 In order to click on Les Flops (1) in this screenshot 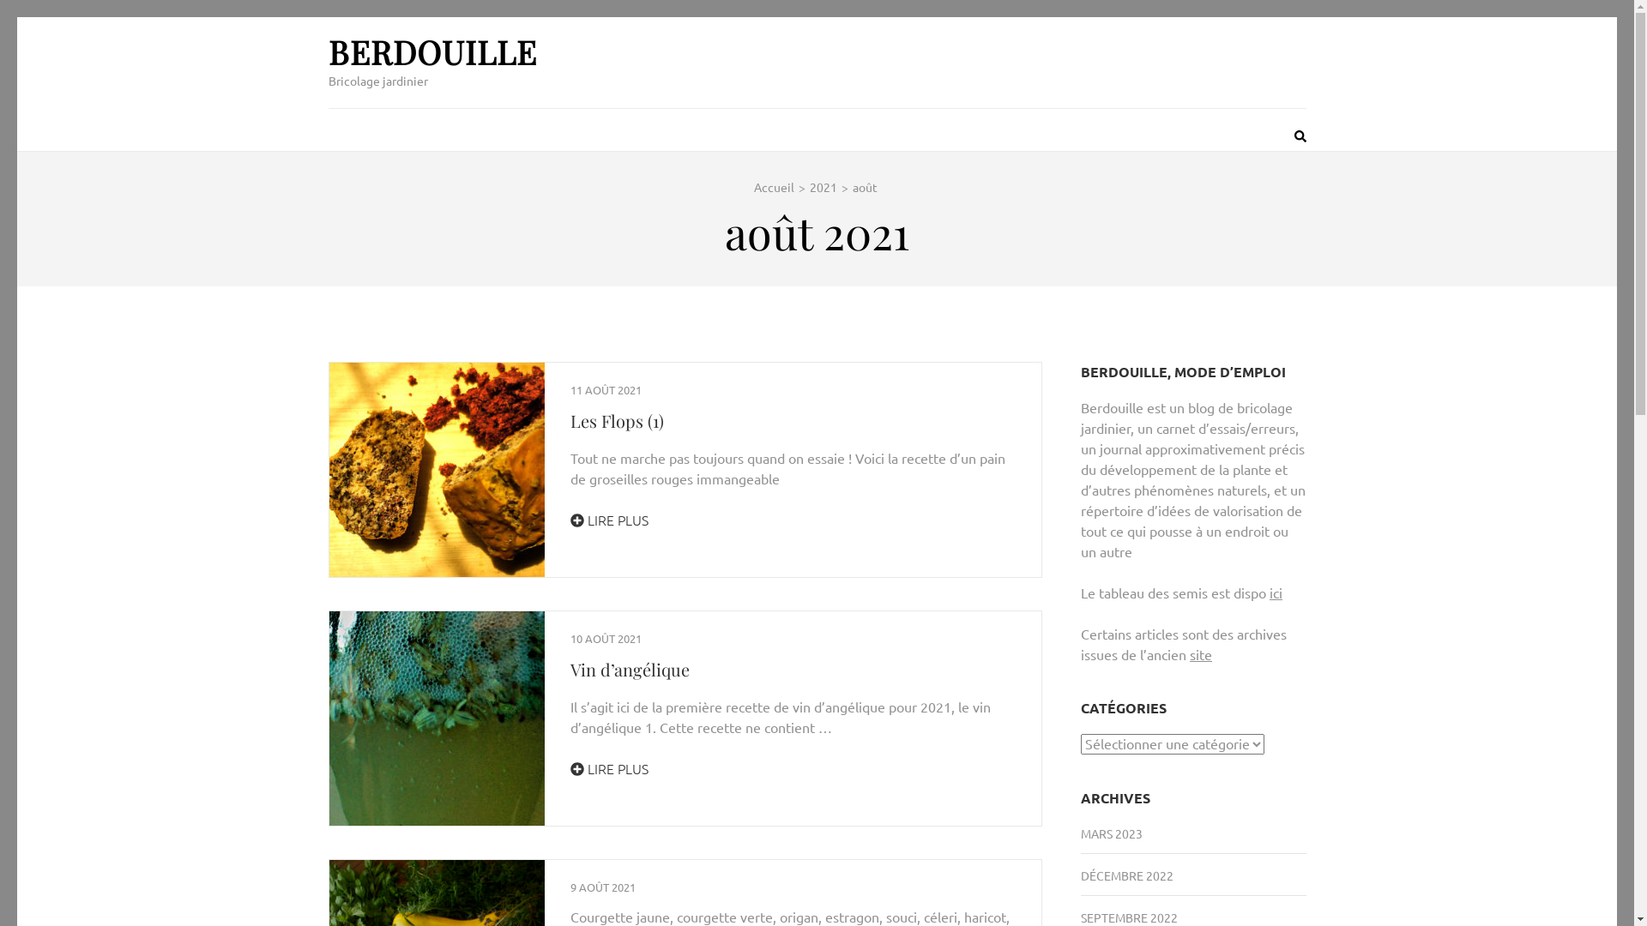, I will do `click(616, 420)`.